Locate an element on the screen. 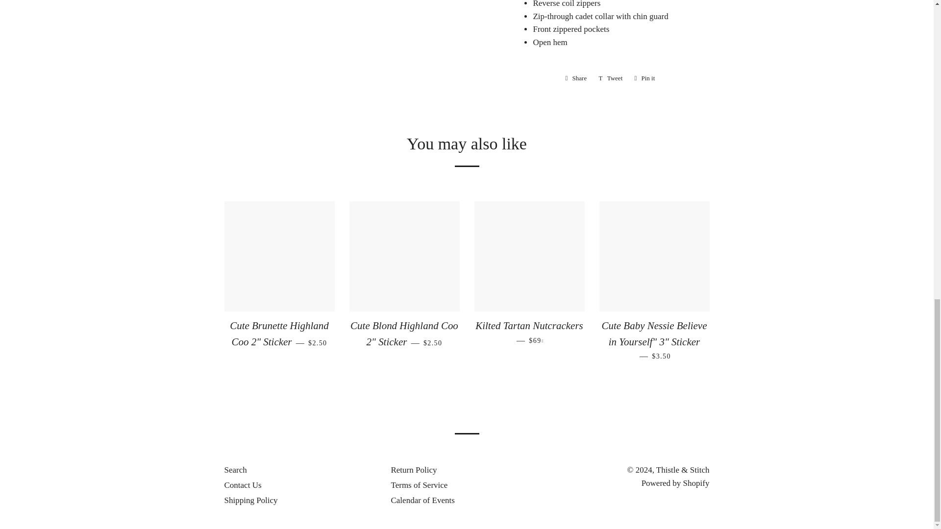 The width and height of the screenshot is (941, 529). Pin on Pinterest is located at coordinates (644, 78).